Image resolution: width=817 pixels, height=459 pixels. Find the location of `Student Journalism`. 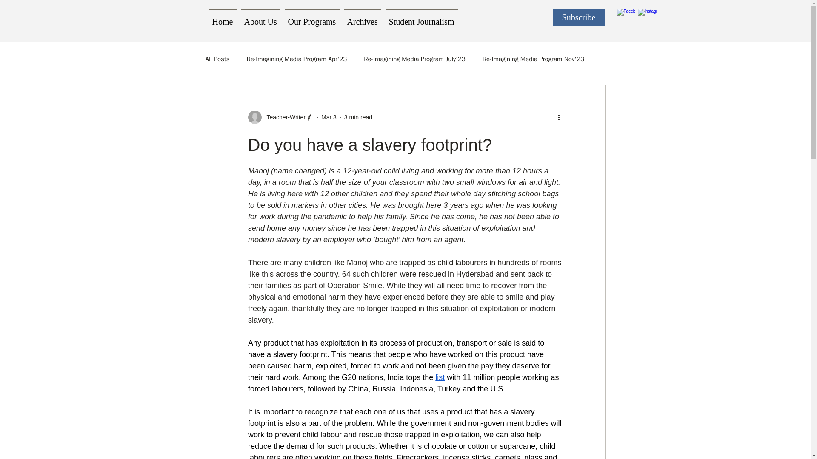

Student Journalism is located at coordinates (421, 17).